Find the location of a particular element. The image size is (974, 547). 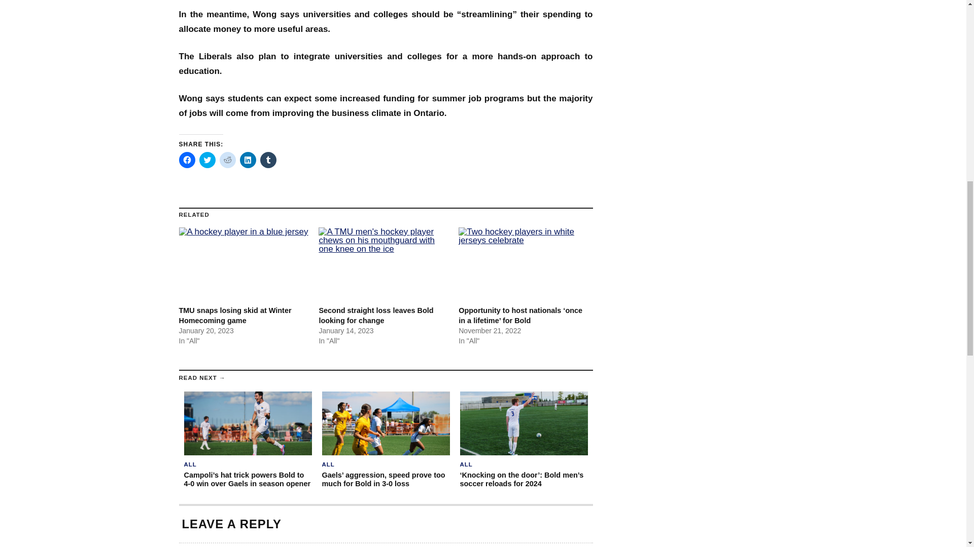

TMU snaps losing skid at Winter Homecoming game is located at coordinates (243, 264).